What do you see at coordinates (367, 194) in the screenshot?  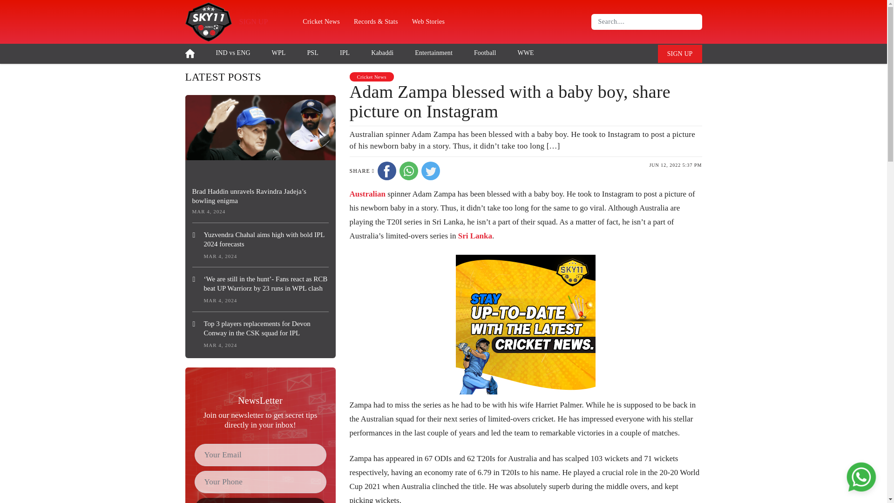 I see `Australian` at bounding box center [367, 194].